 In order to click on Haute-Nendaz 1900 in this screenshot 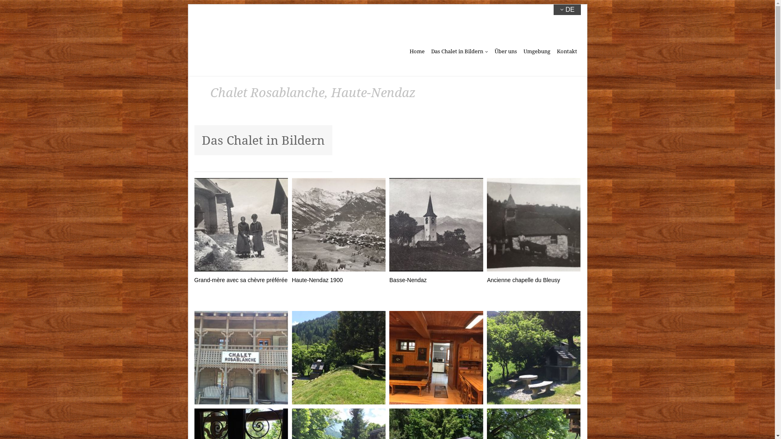, I will do `click(338, 233)`.